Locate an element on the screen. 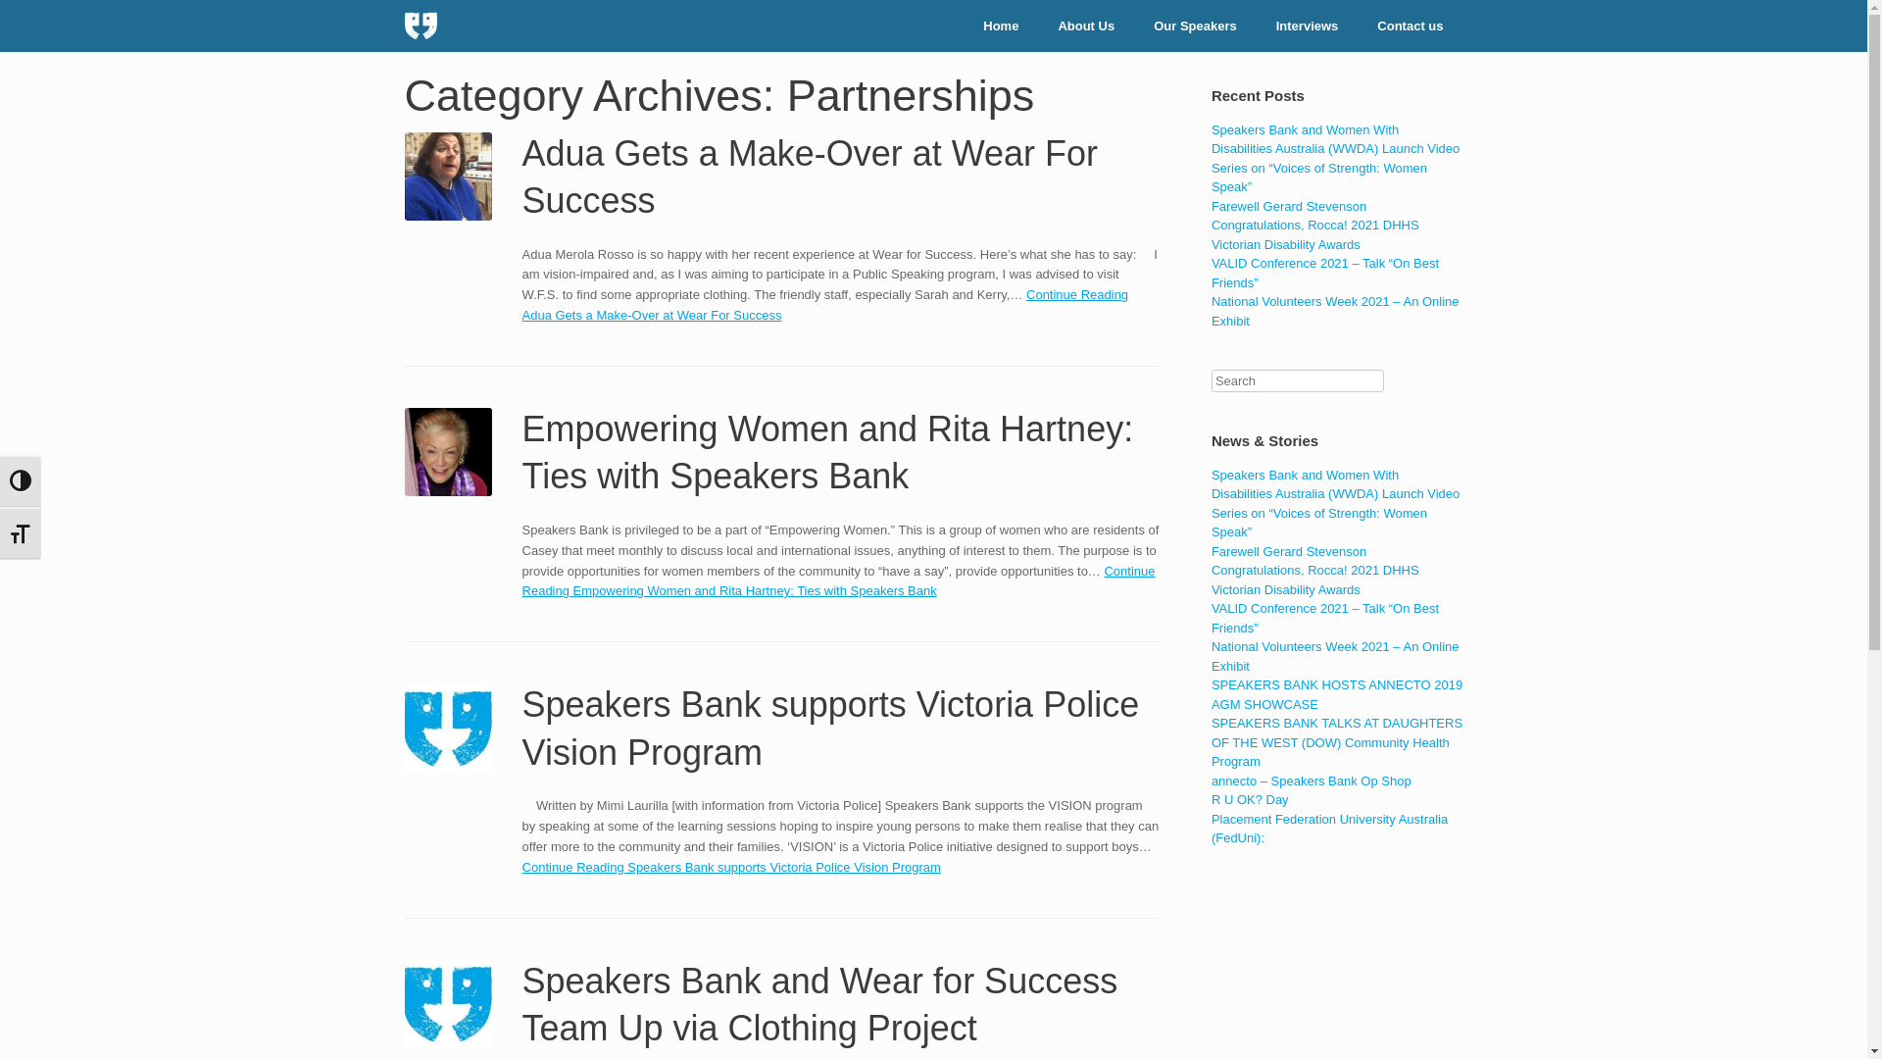 This screenshot has width=1882, height=1059. Farewell Gerard Stevenson is located at coordinates (1289, 206).